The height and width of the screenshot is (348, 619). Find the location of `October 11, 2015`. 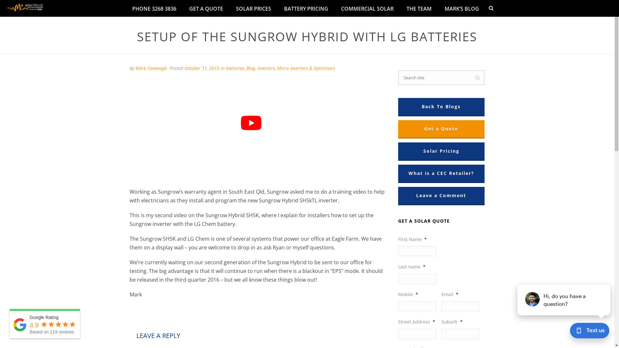

October 11, 2015 is located at coordinates (202, 68).